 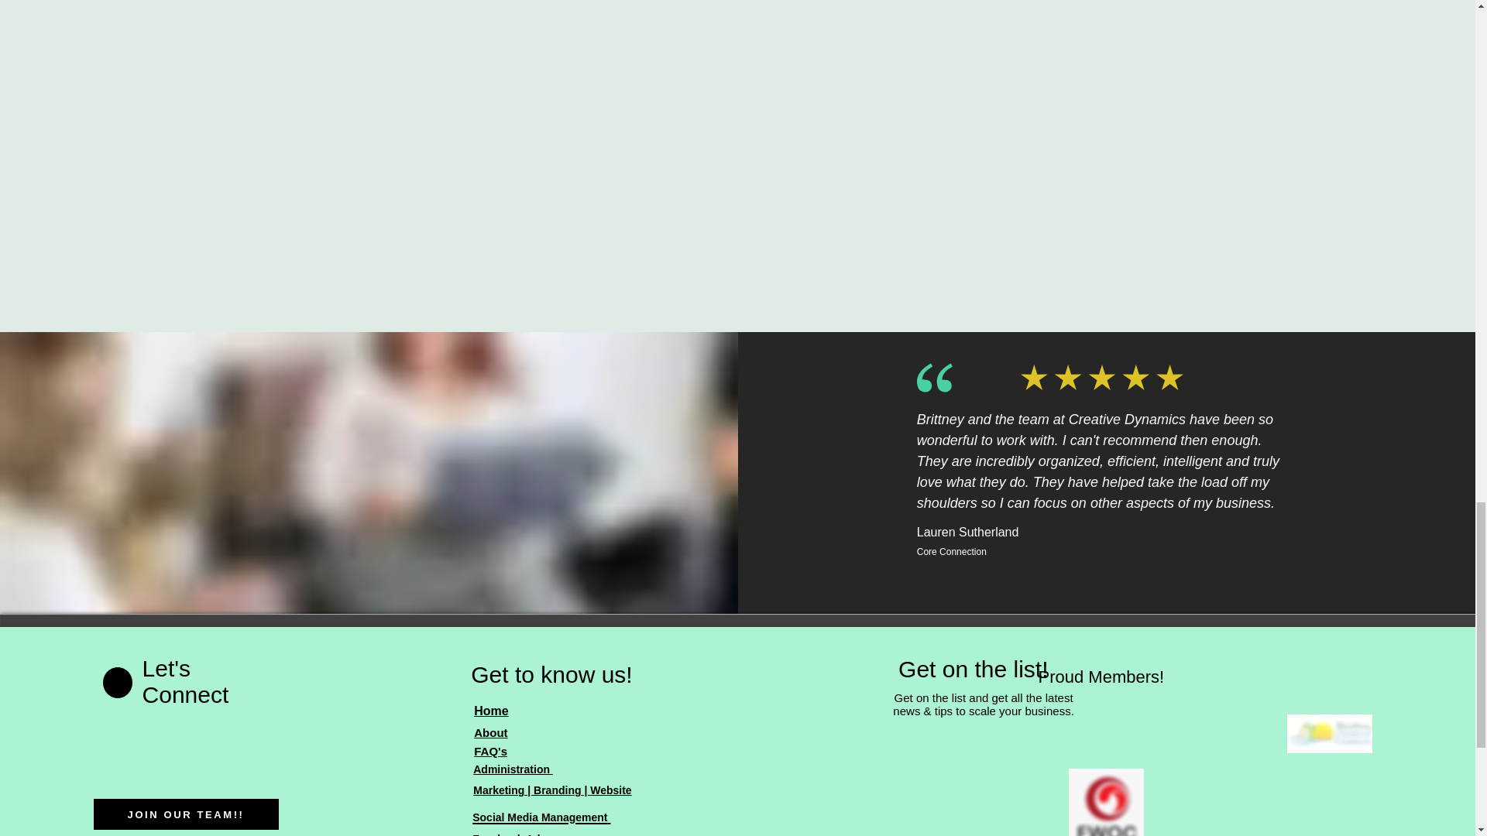 What do you see at coordinates (491, 711) in the screenshot?
I see `Home` at bounding box center [491, 711].